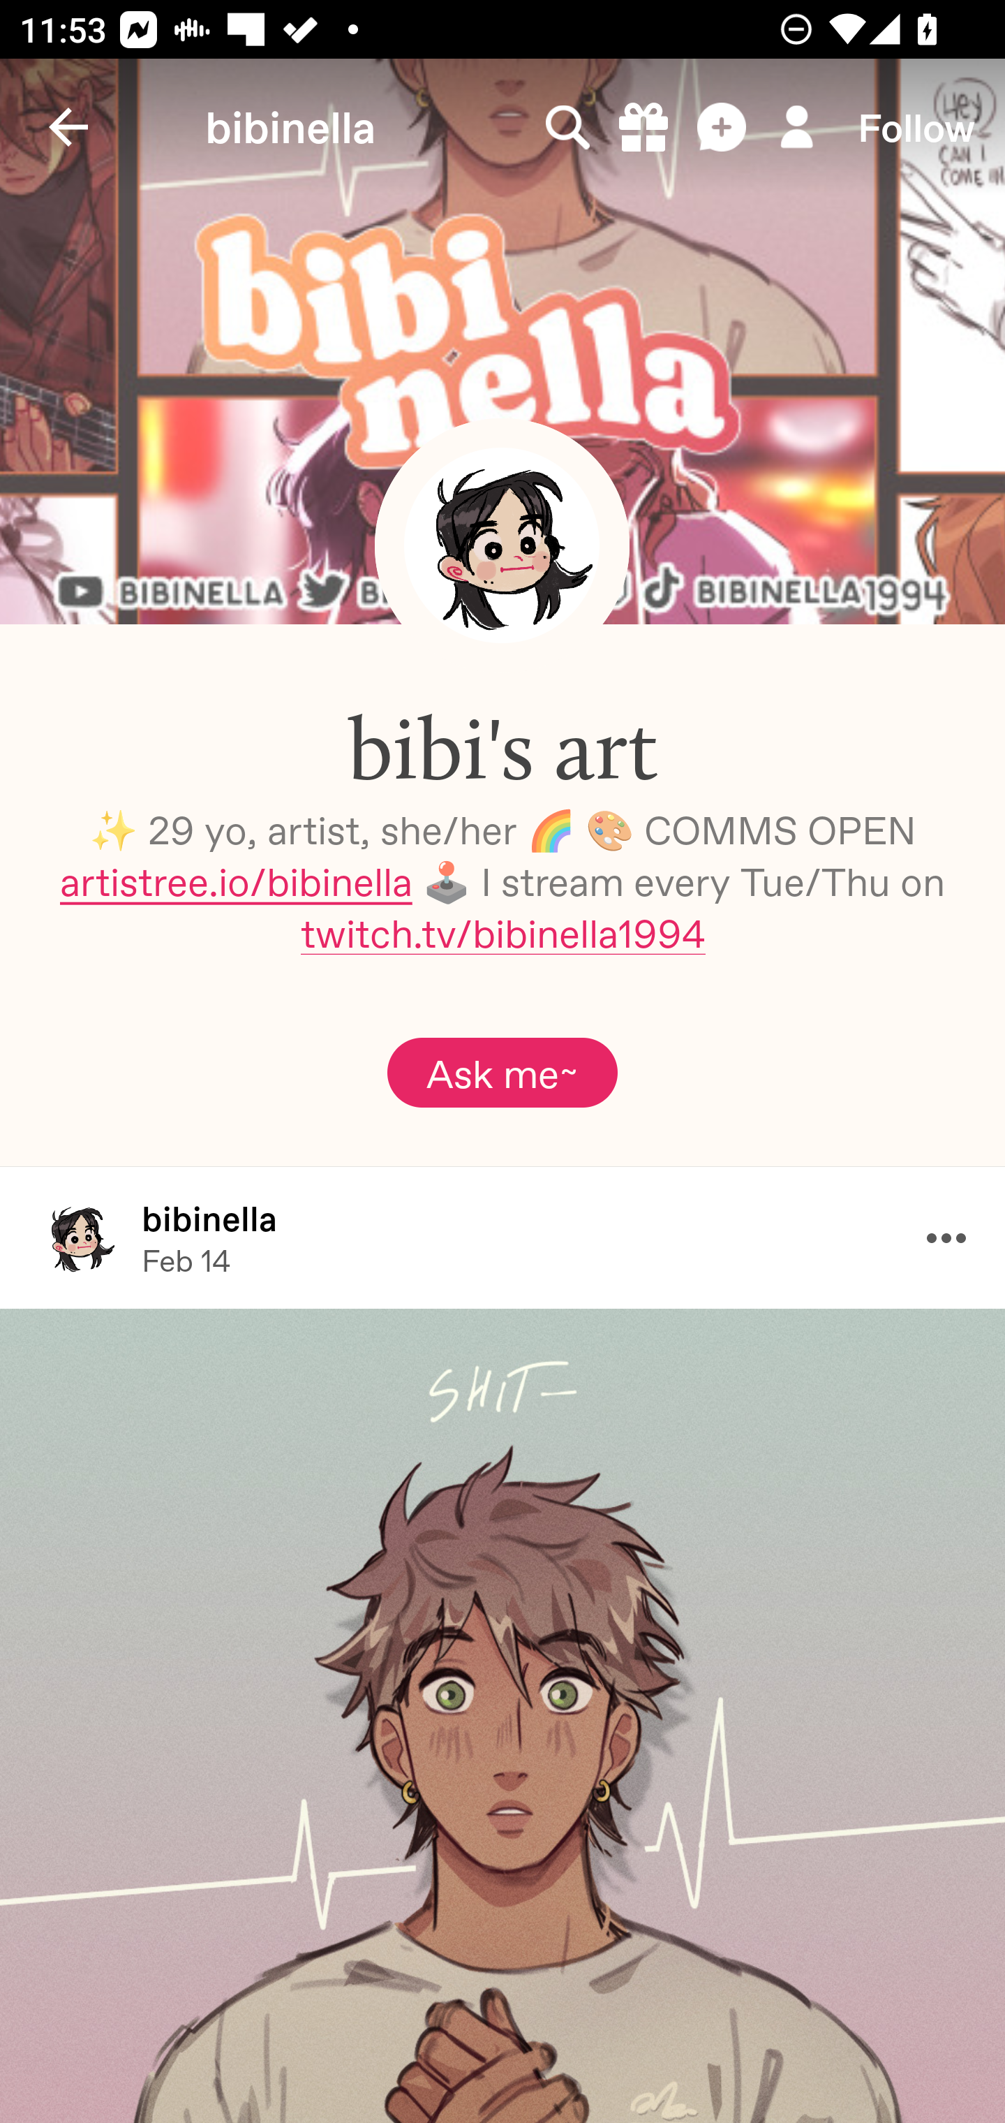 This screenshot has height=2123, width=1005. Describe the element at coordinates (502, 1073) in the screenshot. I see `Ask me~` at that location.